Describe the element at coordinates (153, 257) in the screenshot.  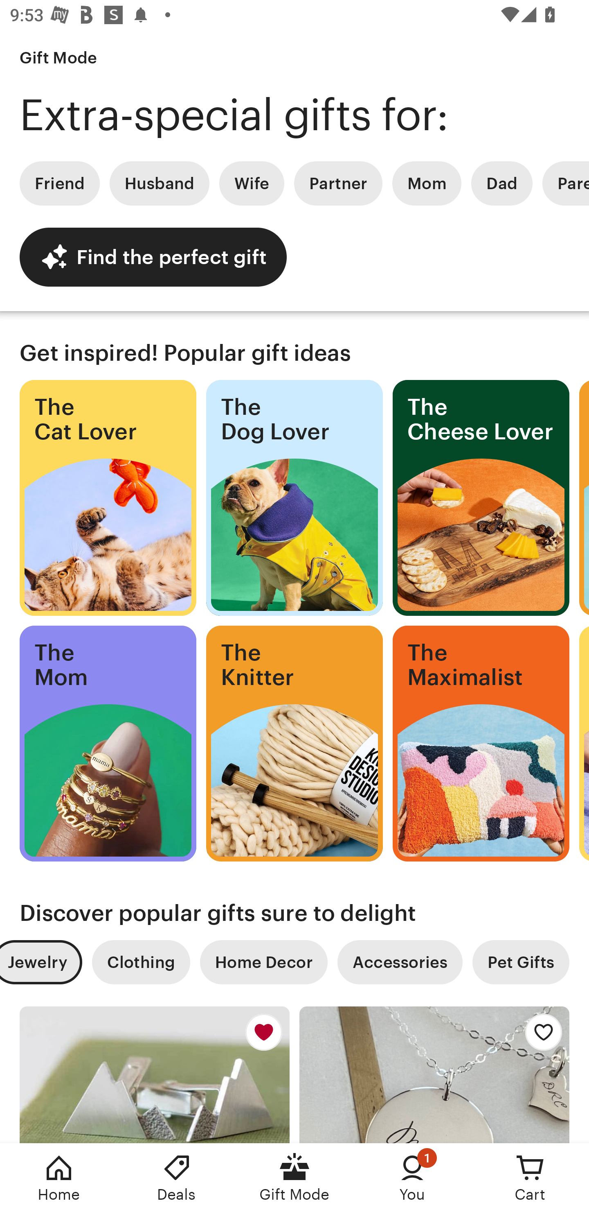
I see `Find the perfect gift` at that location.